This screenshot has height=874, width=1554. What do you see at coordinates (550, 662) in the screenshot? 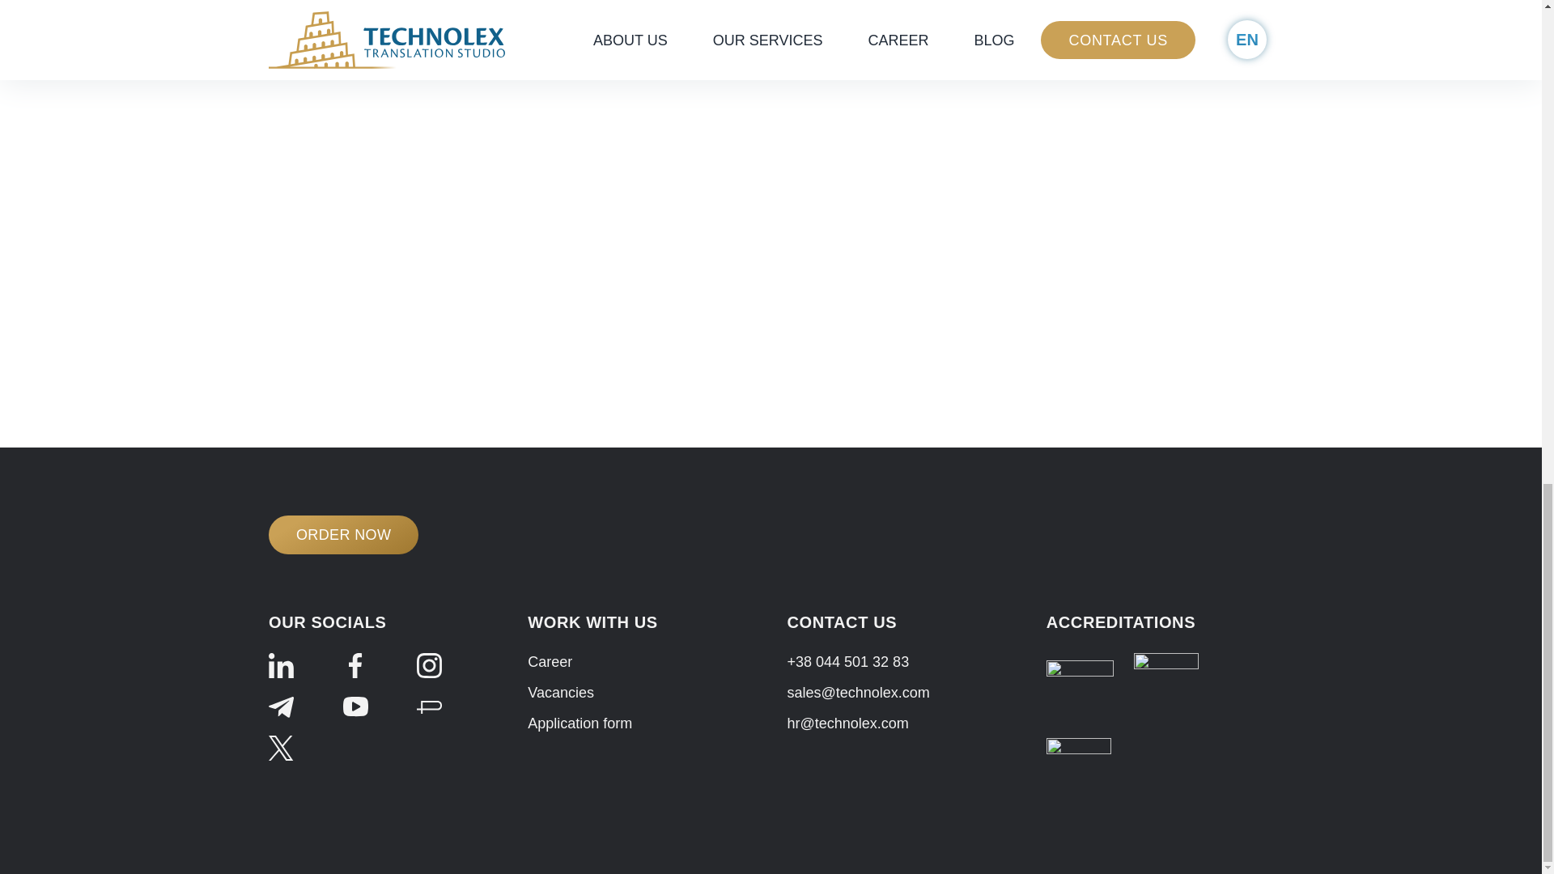
I see `Career` at bounding box center [550, 662].